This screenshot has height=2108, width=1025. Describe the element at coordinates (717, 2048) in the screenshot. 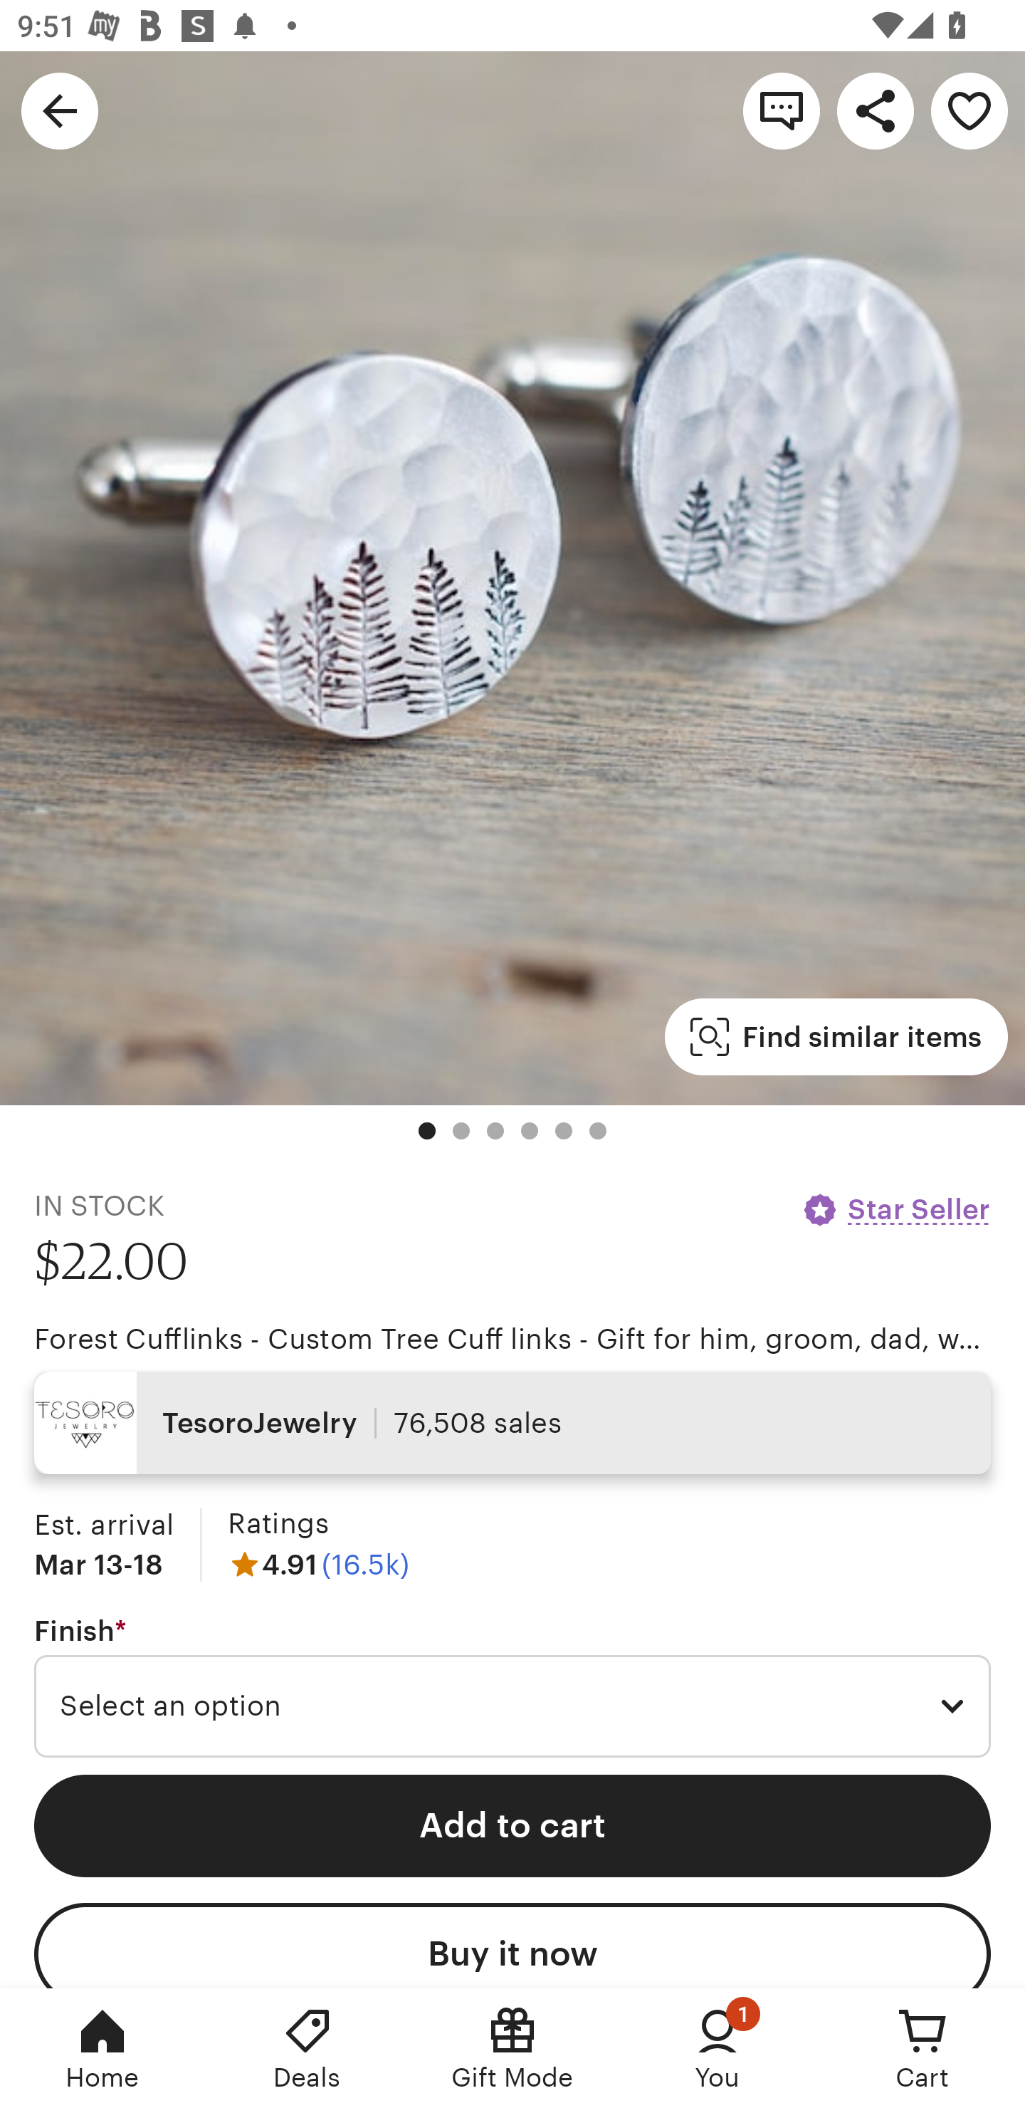

I see `You, 1 new notification You` at that location.